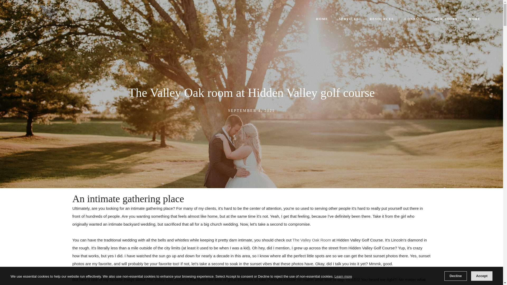  Describe the element at coordinates (482, 276) in the screenshot. I see `Accept` at that location.